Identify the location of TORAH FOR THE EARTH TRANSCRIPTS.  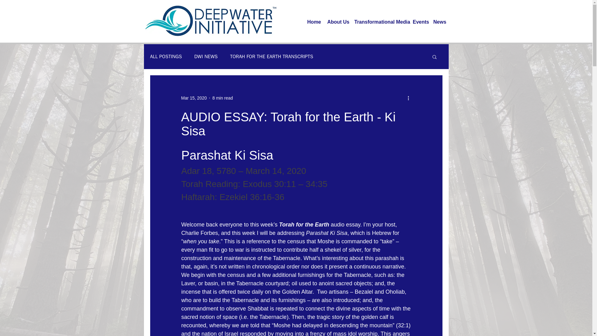
(271, 57).